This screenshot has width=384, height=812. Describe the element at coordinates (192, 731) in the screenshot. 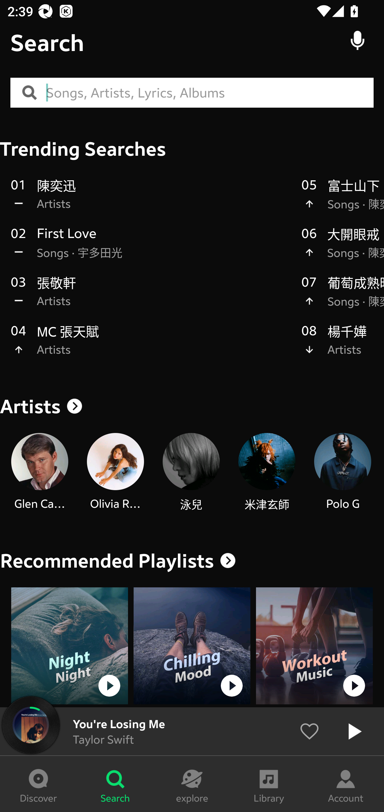

I see `You're Losing Me Taylor Swift` at that location.